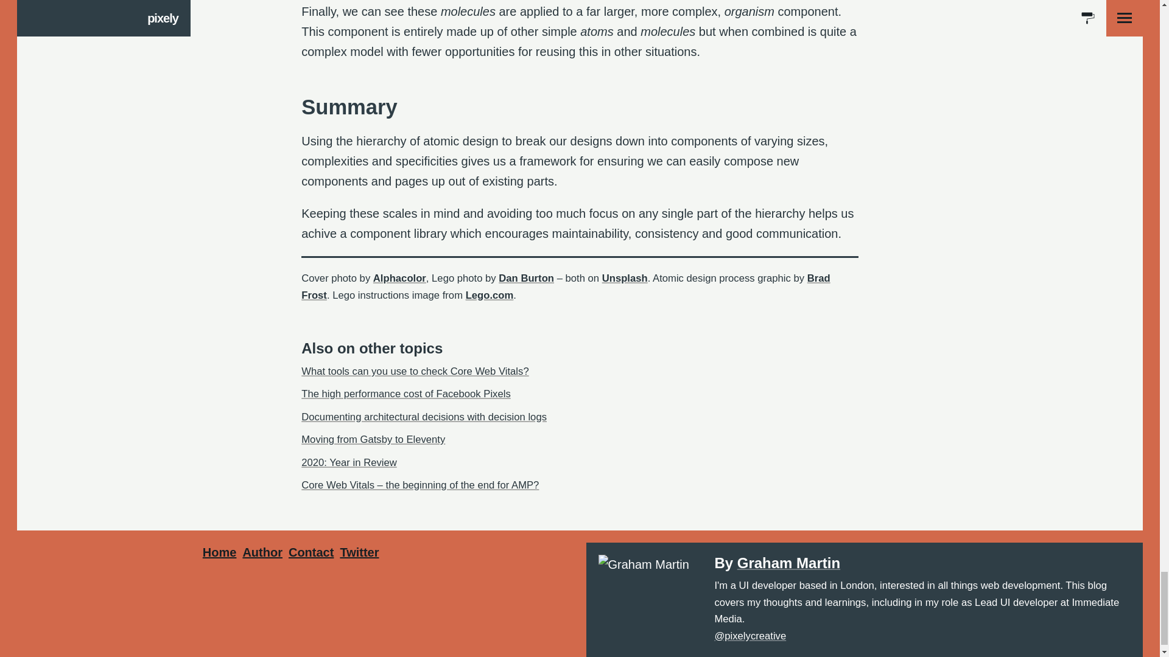 The image size is (1169, 657). I want to click on Brad Frost, so click(566, 286).